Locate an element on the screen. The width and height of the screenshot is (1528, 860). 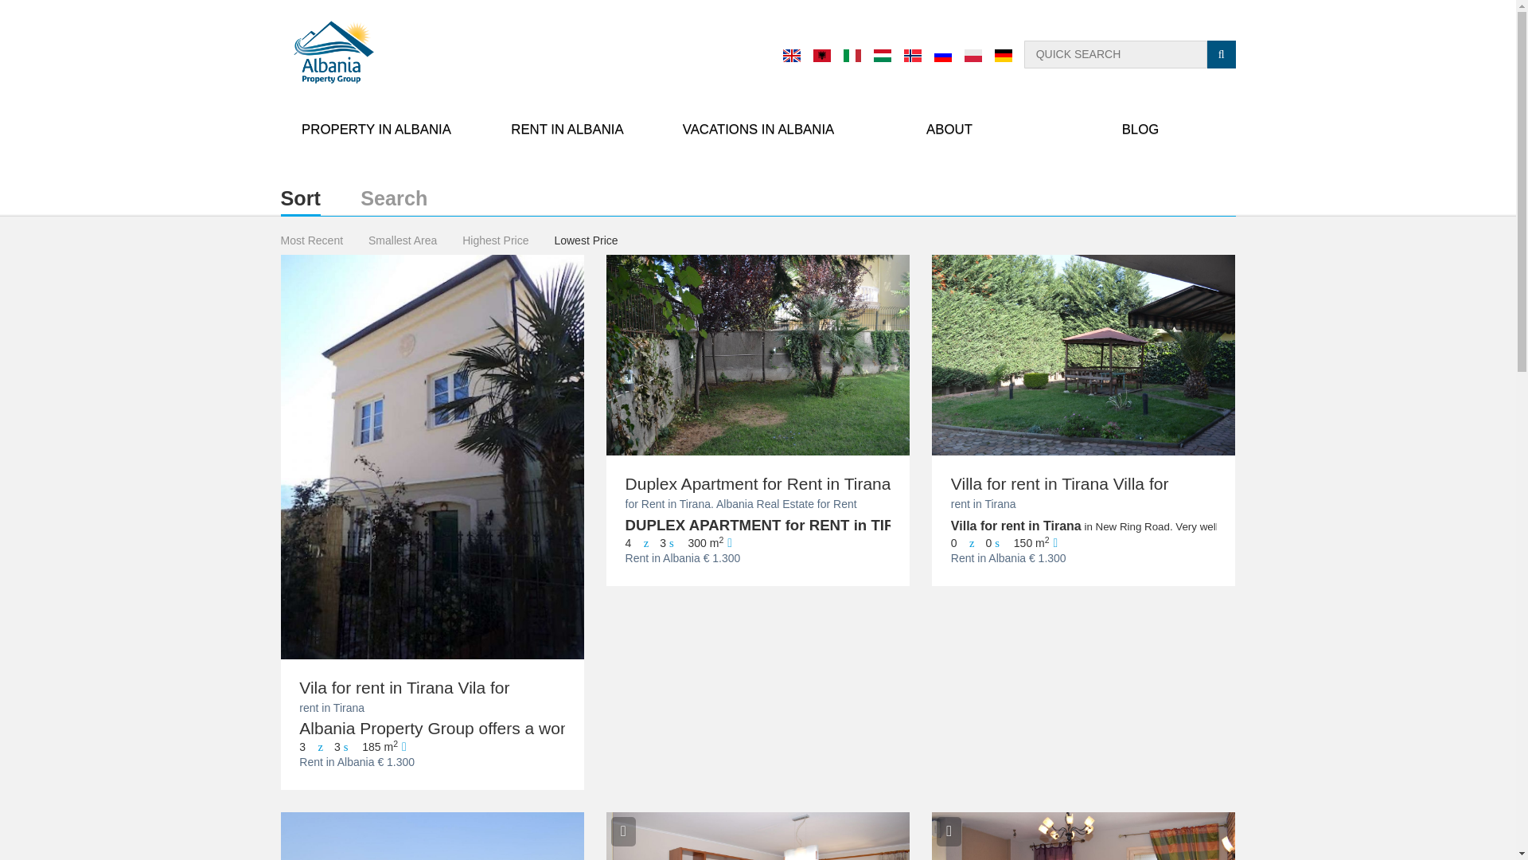
ABOUT is located at coordinates (948, 129).